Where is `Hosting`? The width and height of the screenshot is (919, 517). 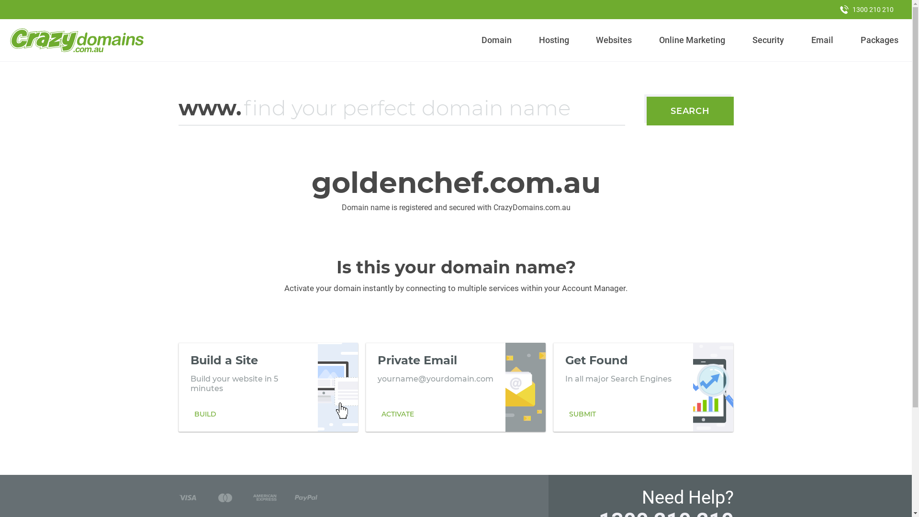 Hosting is located at coordinates (554, 40).